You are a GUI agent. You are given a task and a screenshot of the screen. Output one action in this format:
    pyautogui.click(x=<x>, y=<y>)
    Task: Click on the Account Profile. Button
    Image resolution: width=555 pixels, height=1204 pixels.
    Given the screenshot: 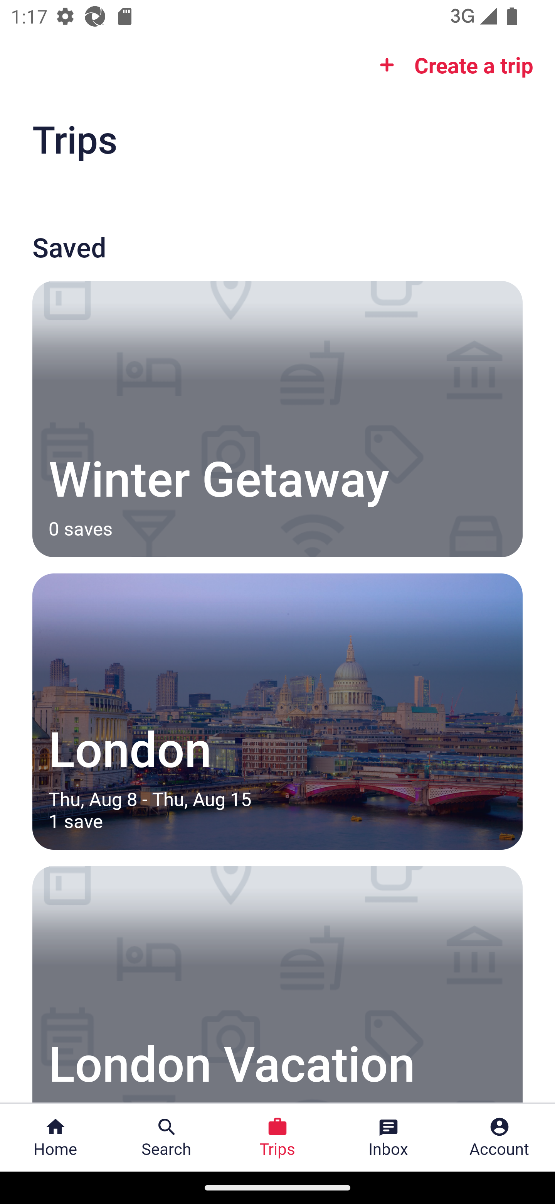 What is the action you would take?
    pyautogui.click(x=499, y=1138)
    